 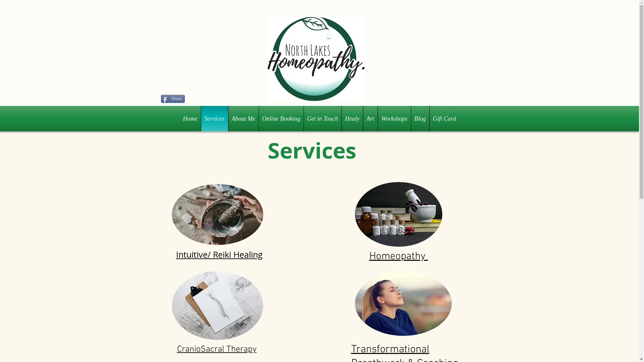 What do you see at coordinates (173, 99) in the screenshot?
I see `Share` at bounding box center [173, 99].